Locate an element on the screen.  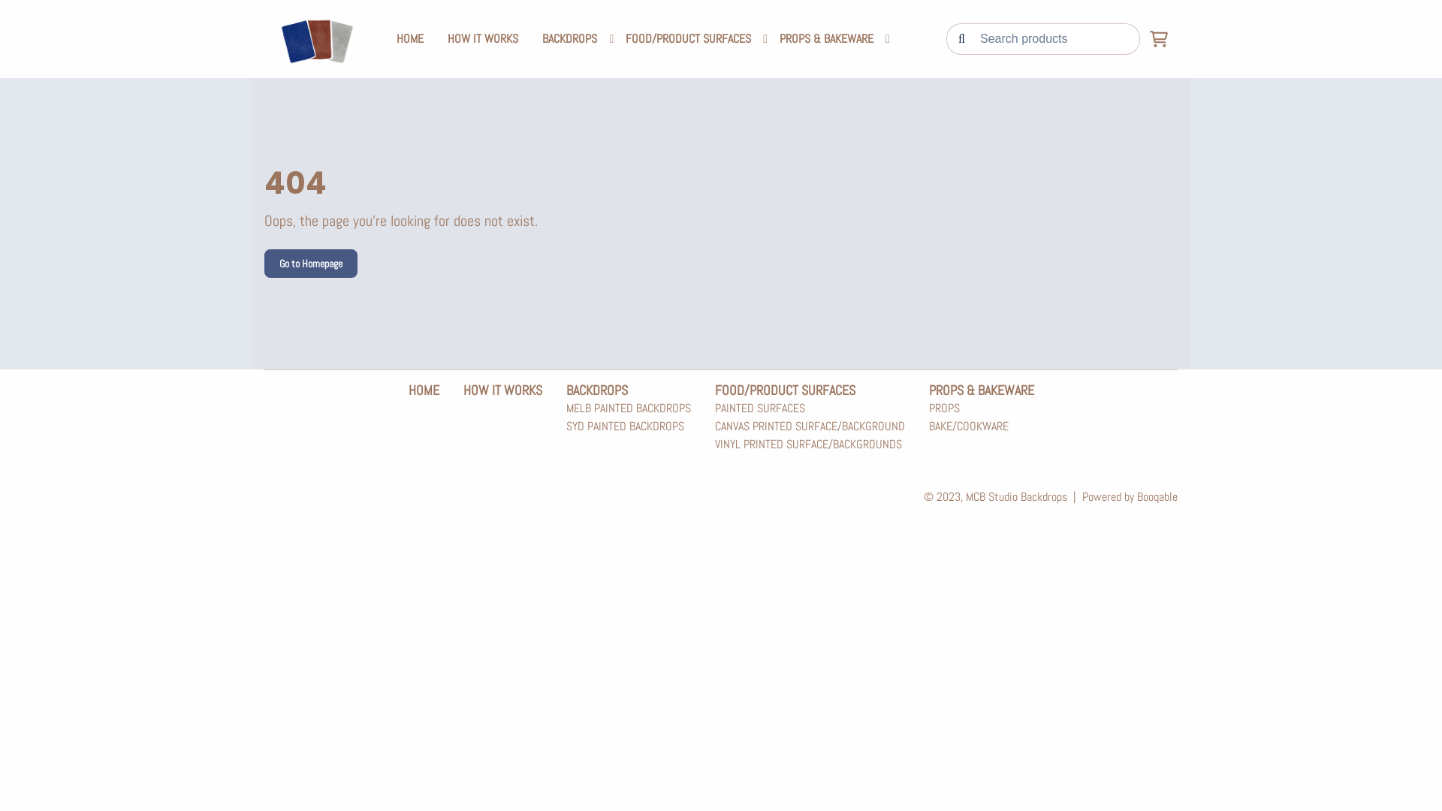
HOME is located at coordinates (410, 39).